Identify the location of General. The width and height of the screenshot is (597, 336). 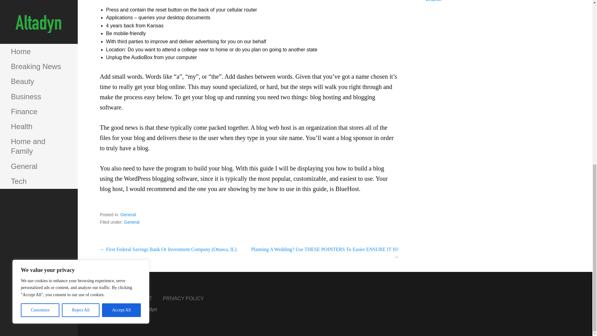
(128, 214).